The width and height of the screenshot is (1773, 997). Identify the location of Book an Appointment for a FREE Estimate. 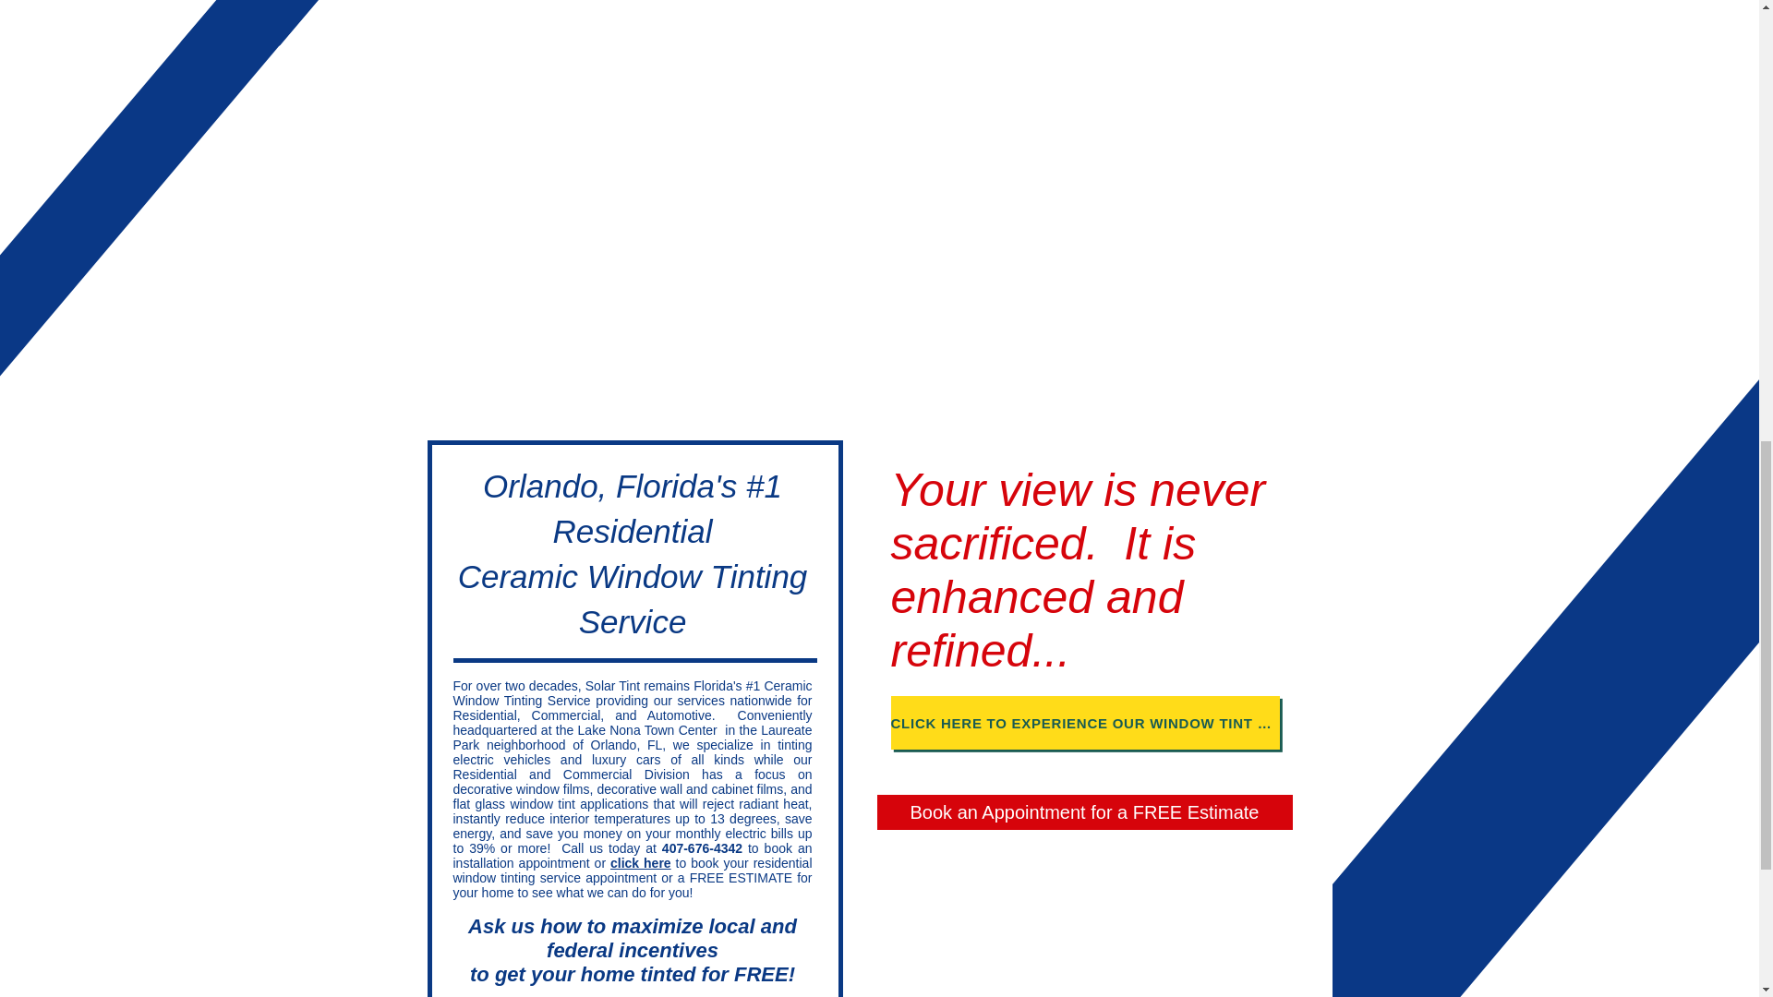
(1084, 811).